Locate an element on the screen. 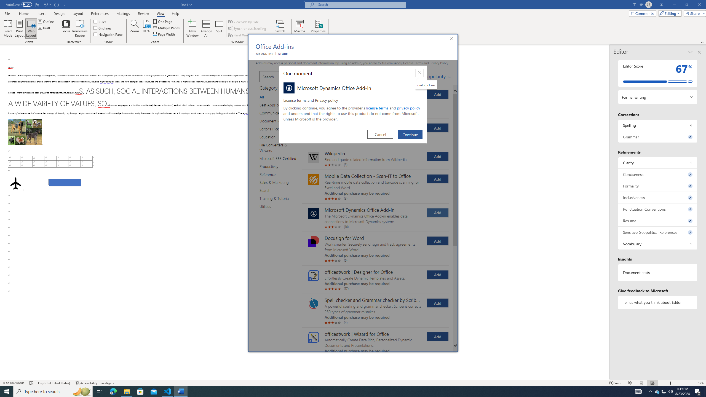 Image resolution: width=706 pixels, height=397 pixels. Split is located at coordinates (219, 28).